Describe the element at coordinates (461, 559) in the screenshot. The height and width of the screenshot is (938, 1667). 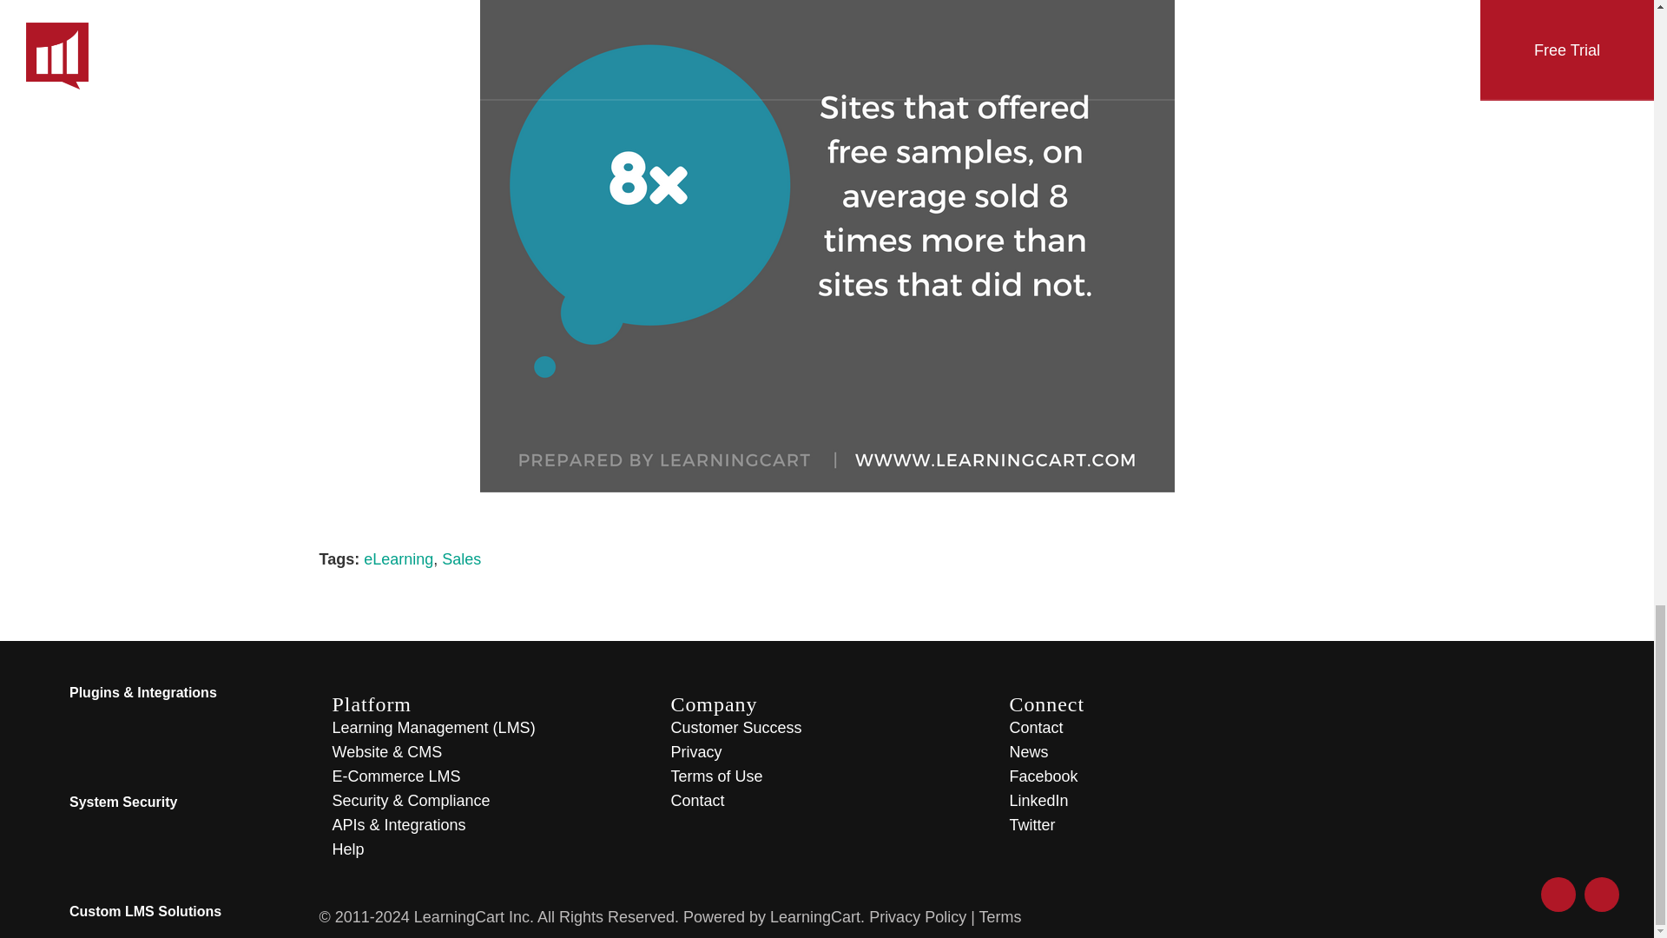
I see `Sales` at that location.